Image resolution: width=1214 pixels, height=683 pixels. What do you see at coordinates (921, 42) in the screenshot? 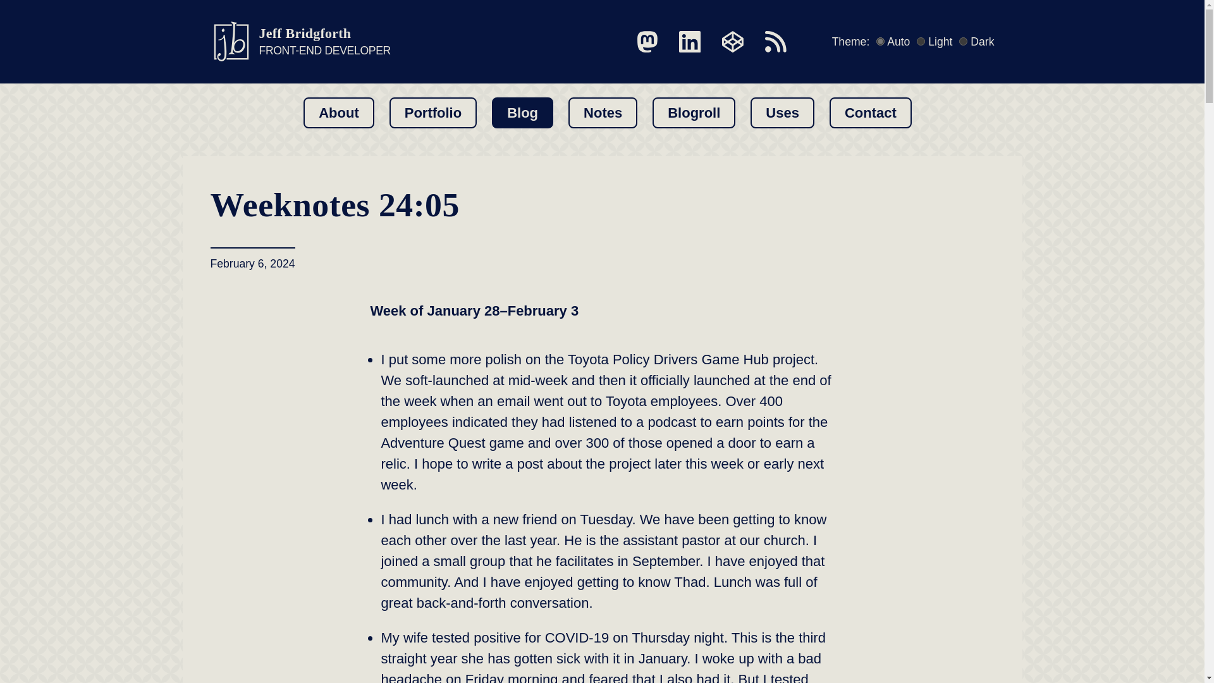
I see `light` at bounding box center [921, 42].